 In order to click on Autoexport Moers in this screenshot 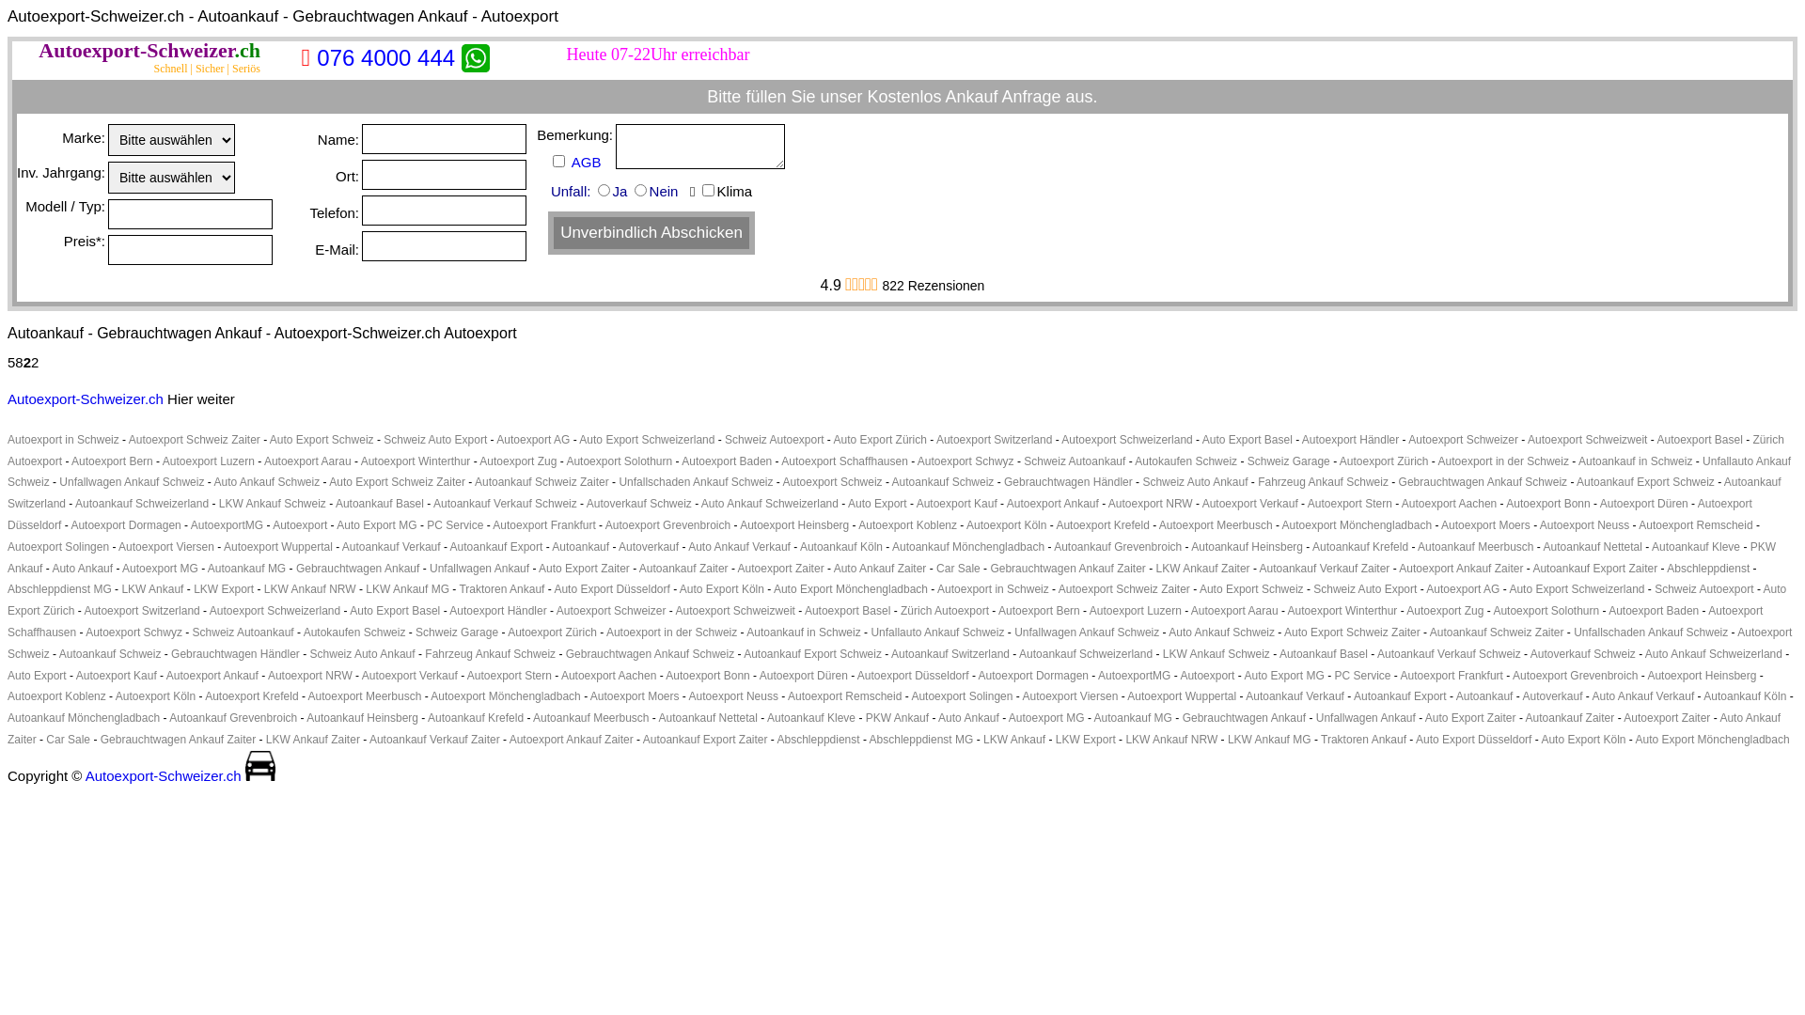, I will do `click(1485, 525)`.